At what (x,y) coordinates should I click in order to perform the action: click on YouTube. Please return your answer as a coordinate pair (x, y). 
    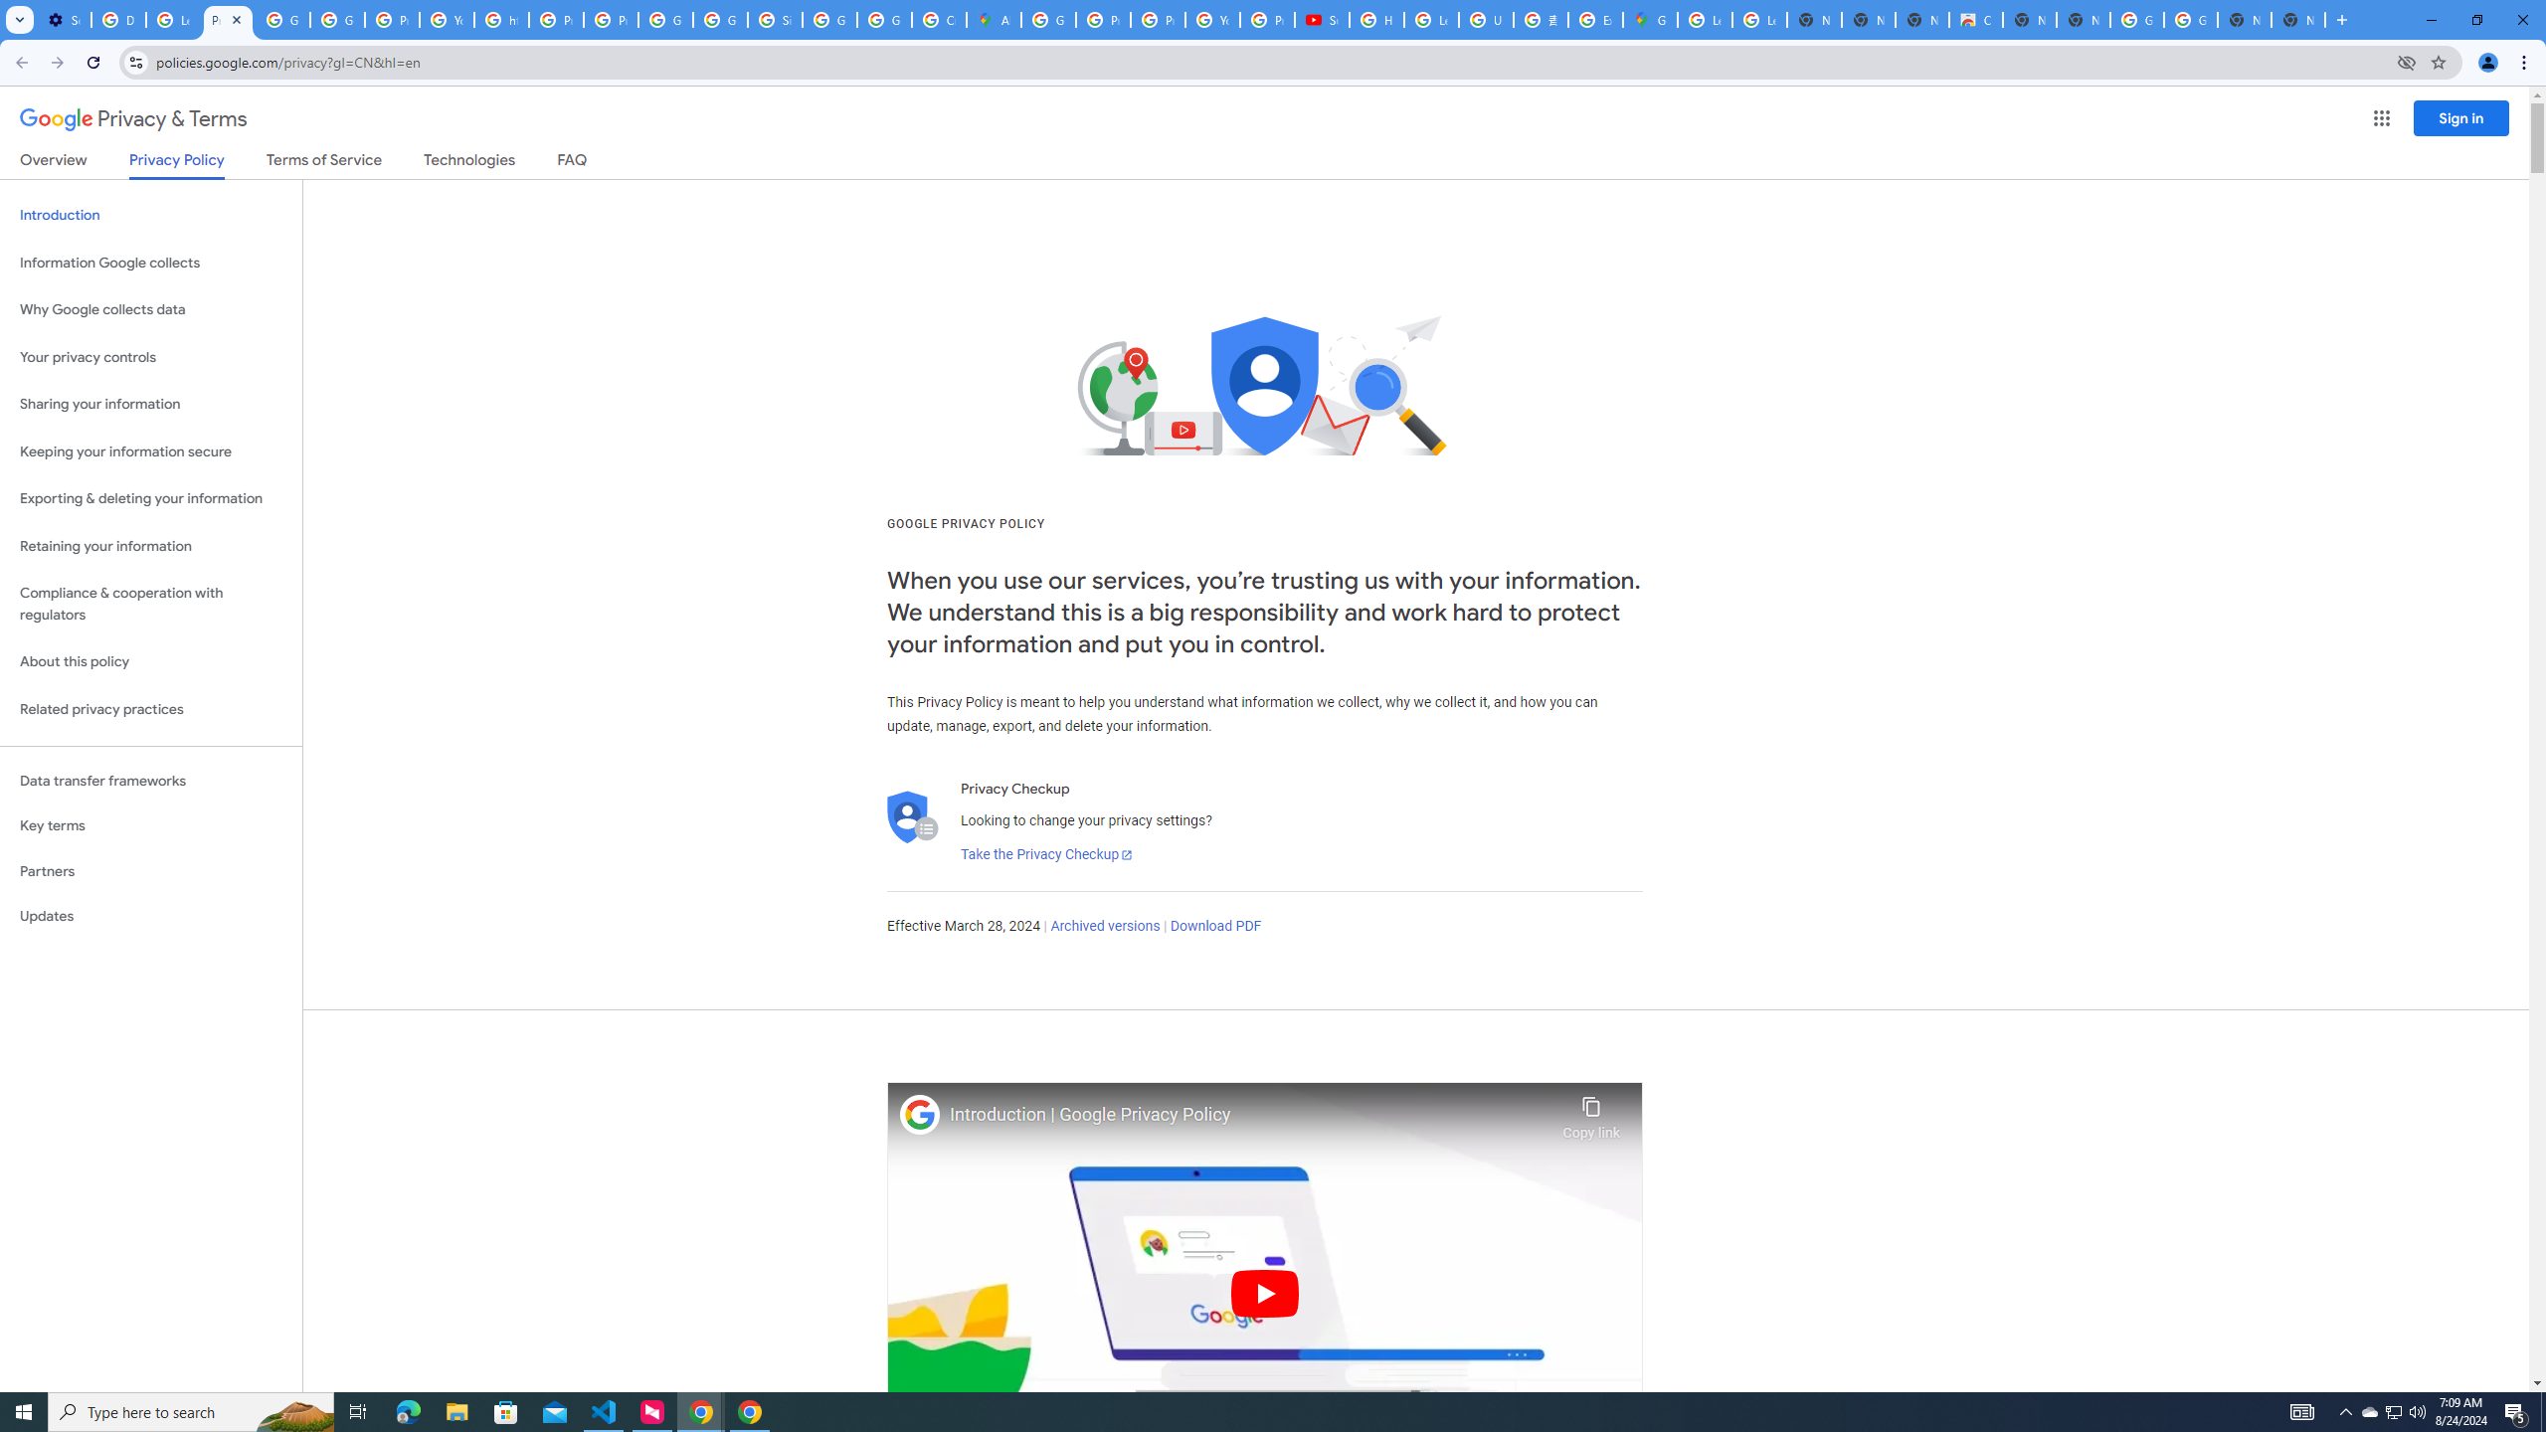
    Looking at the image, I should click on (447, 20).